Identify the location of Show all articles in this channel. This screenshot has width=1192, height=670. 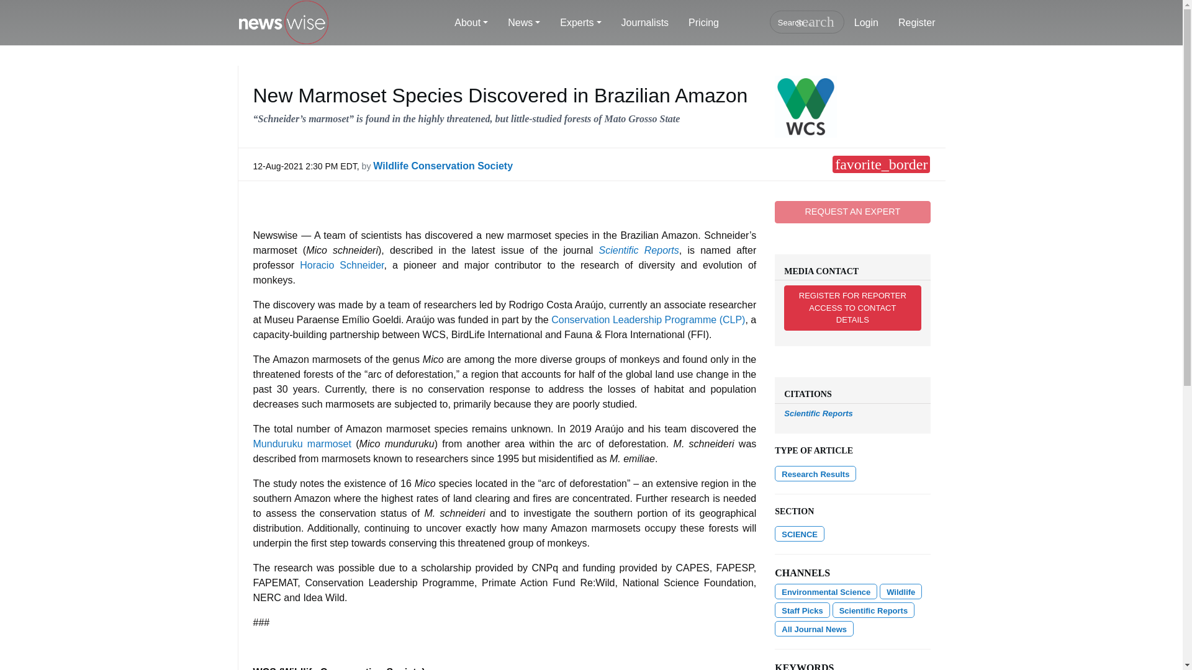
(826, 591).